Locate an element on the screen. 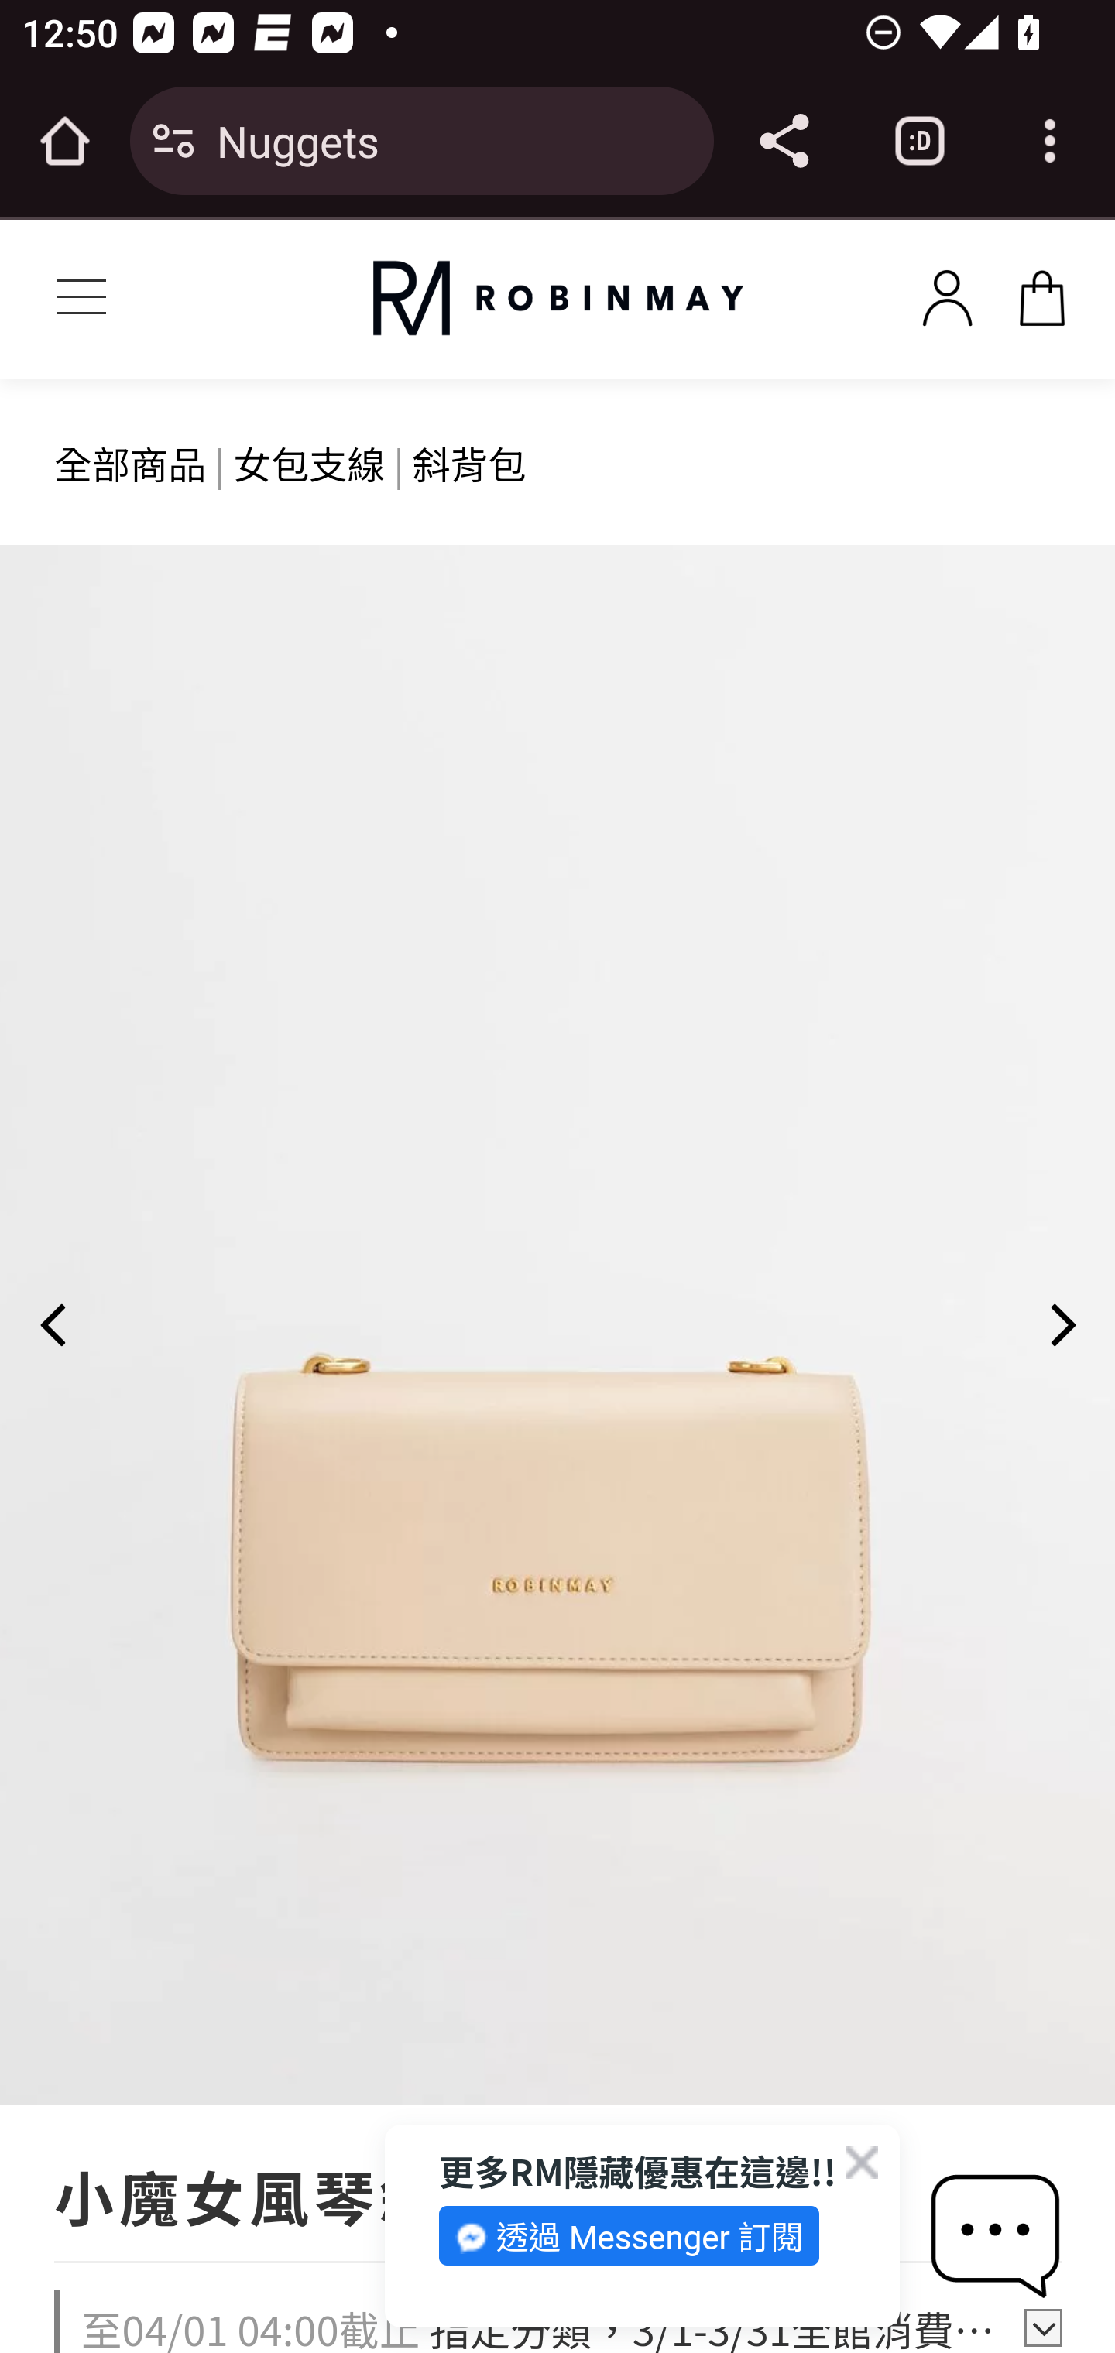  Share is located at coordinates (784, 141).